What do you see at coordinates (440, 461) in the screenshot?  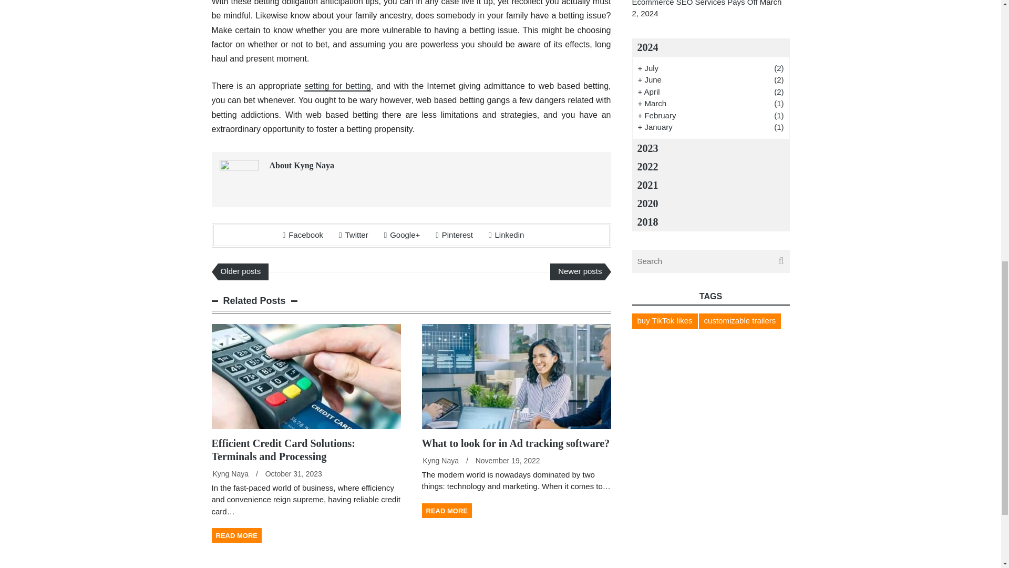 I see `Posts by Kyng Naya` at bounding box center [440, 461].